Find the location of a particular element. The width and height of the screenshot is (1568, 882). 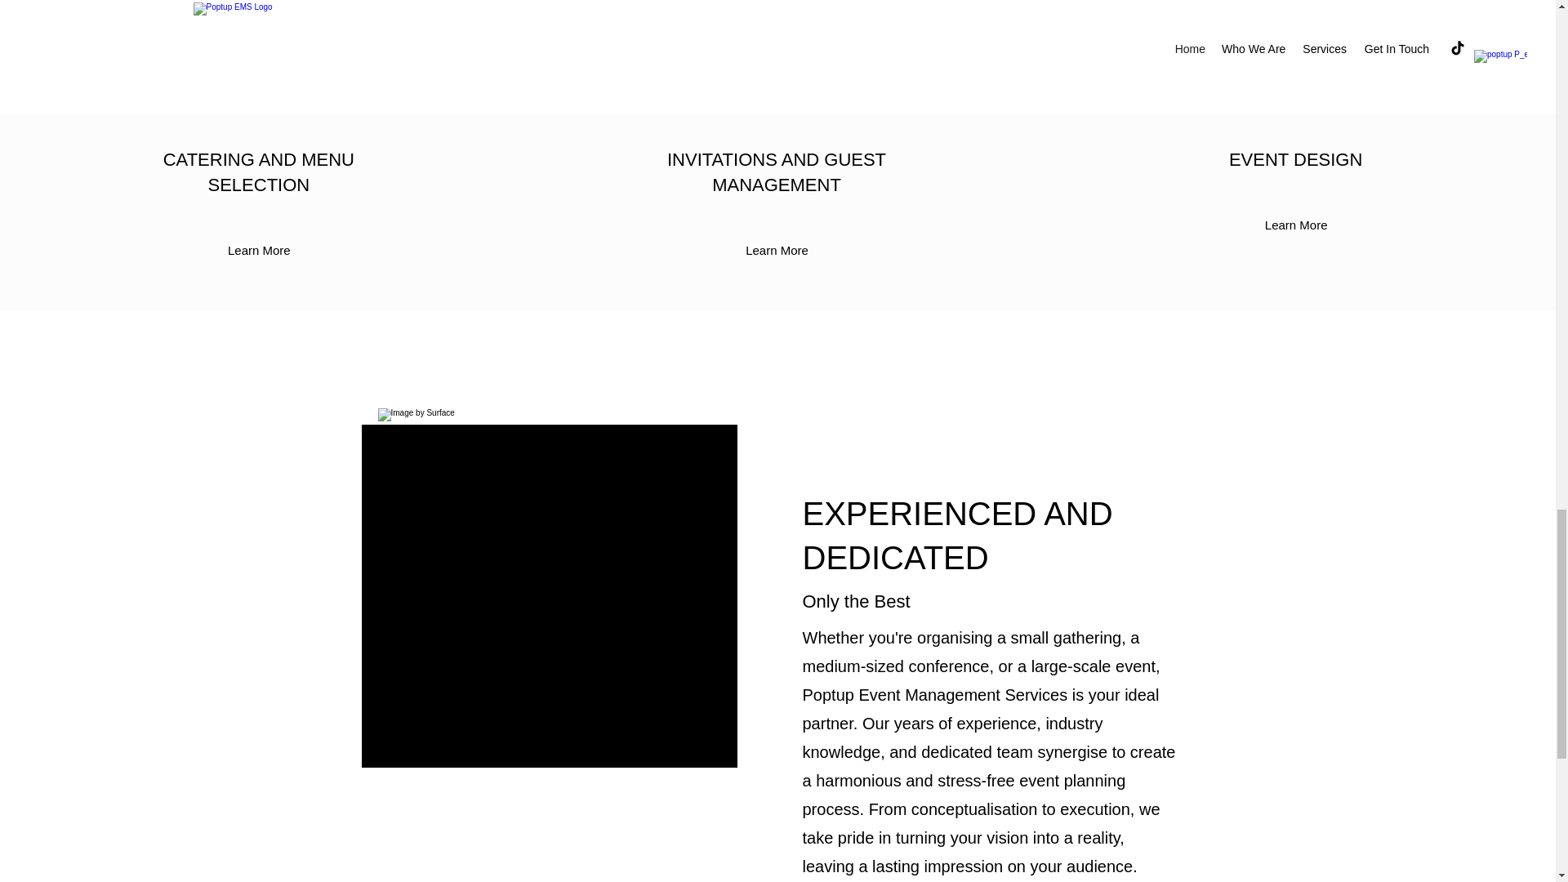

Learn More is located at coordinates (258, 250).